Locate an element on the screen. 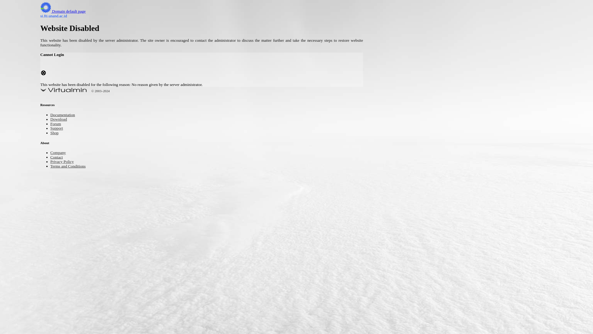  Shop is located at coordinates (55, 133).